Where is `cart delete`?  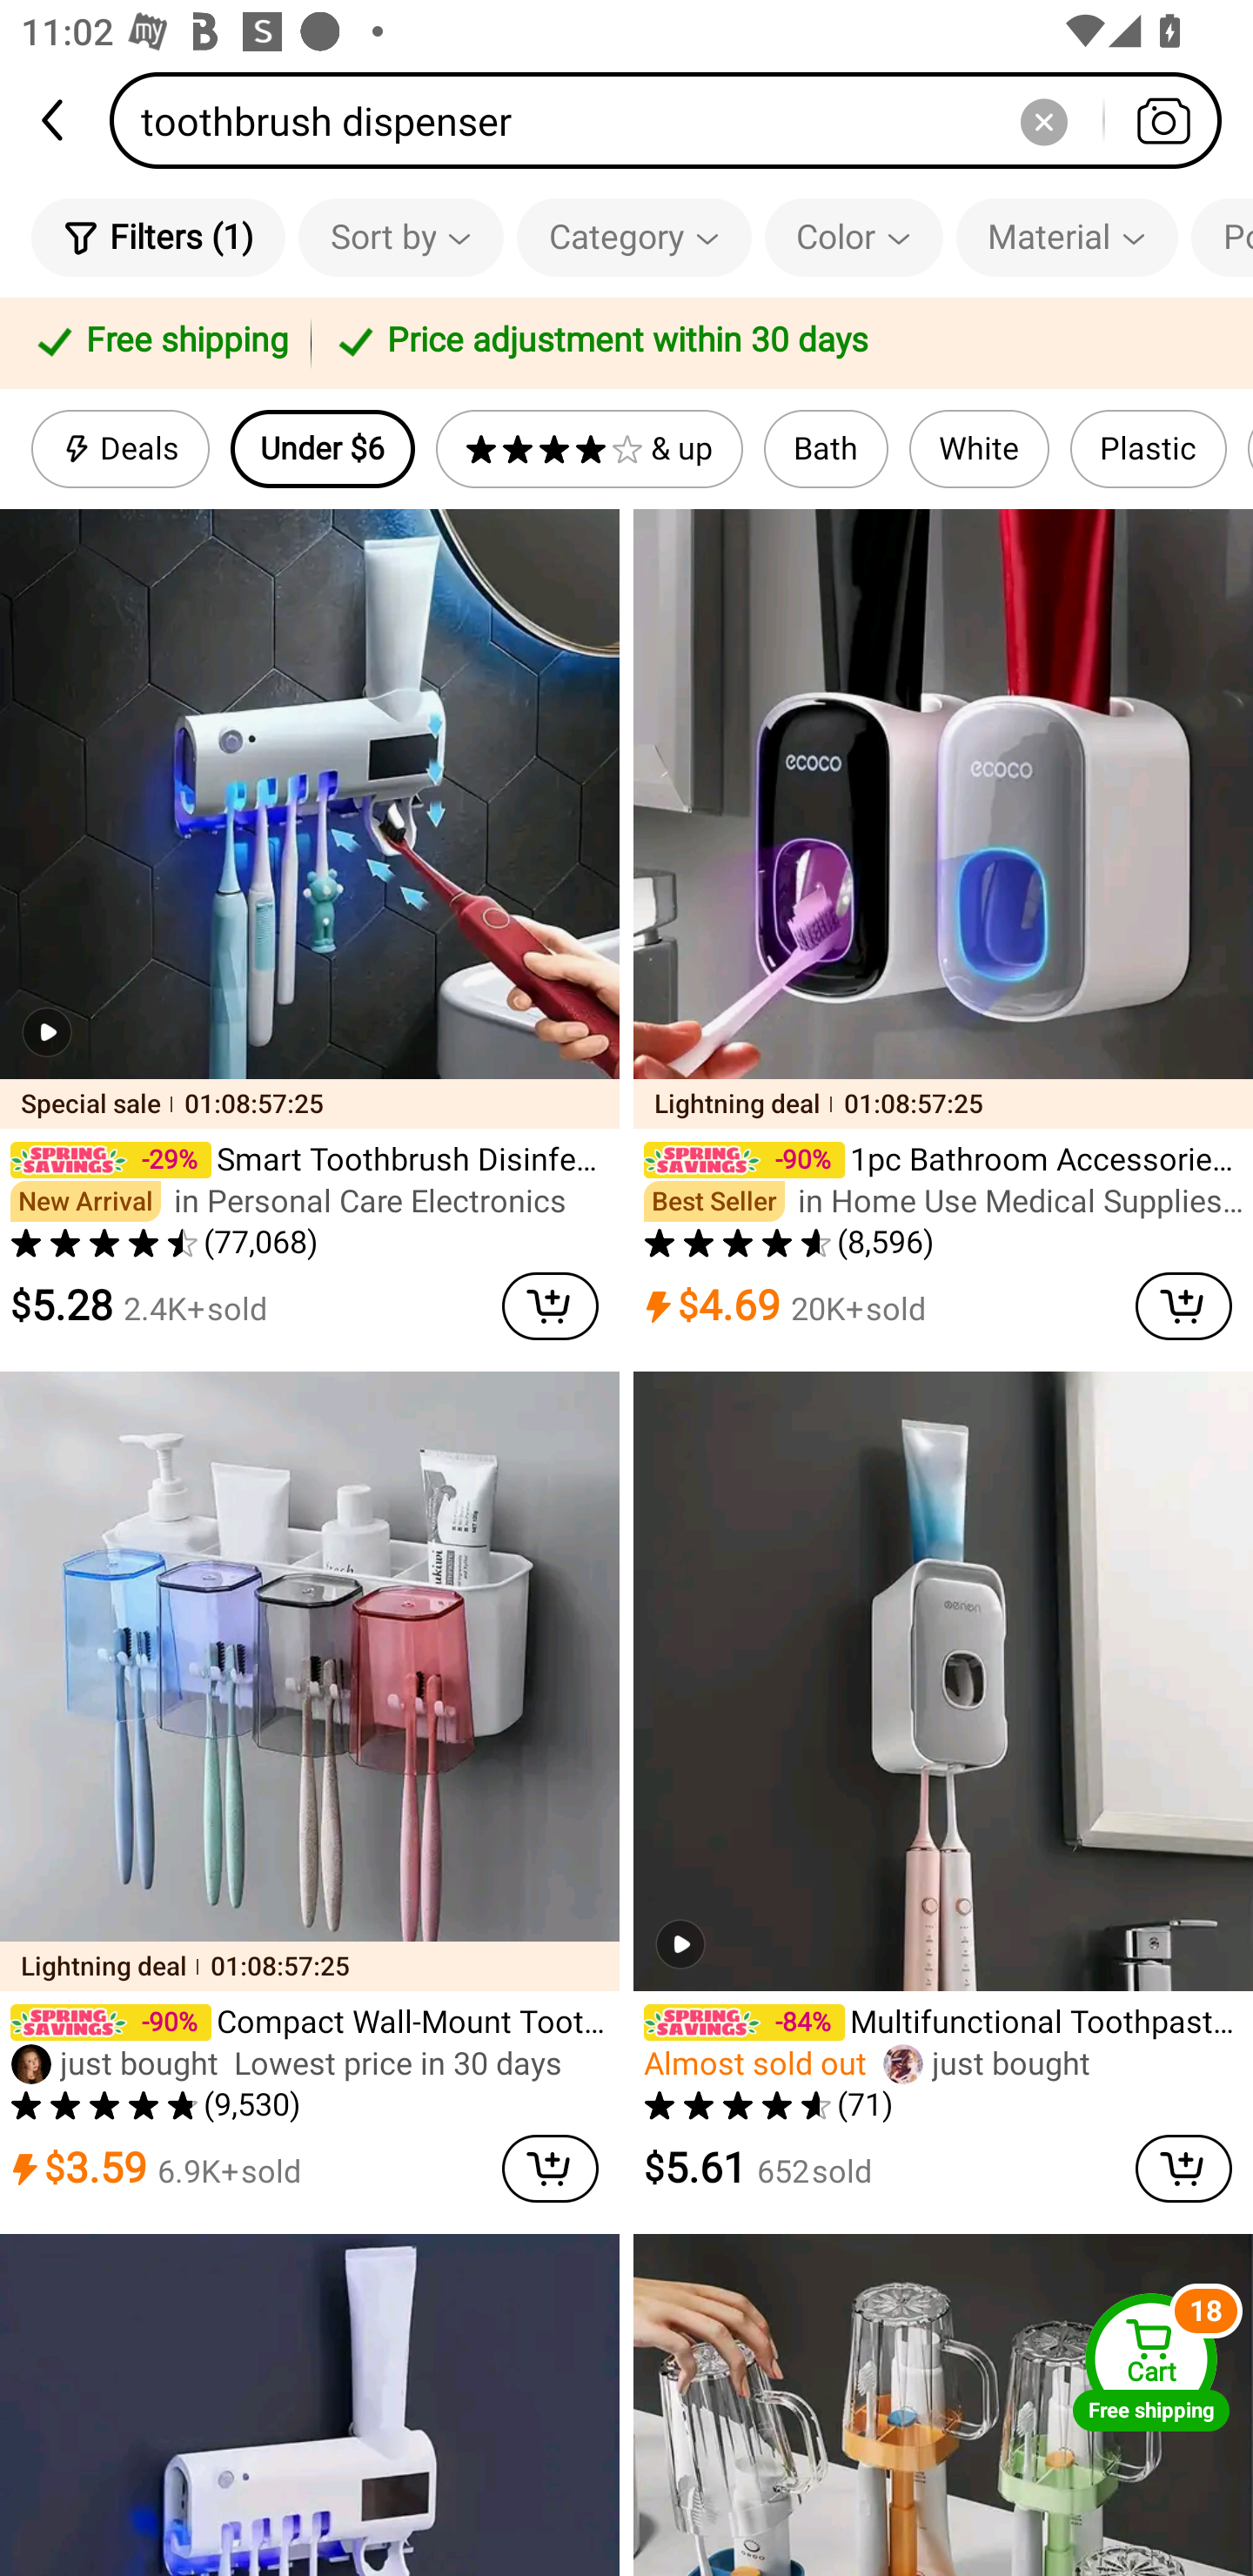 cart delete is located at coordinates (1183, 2169).